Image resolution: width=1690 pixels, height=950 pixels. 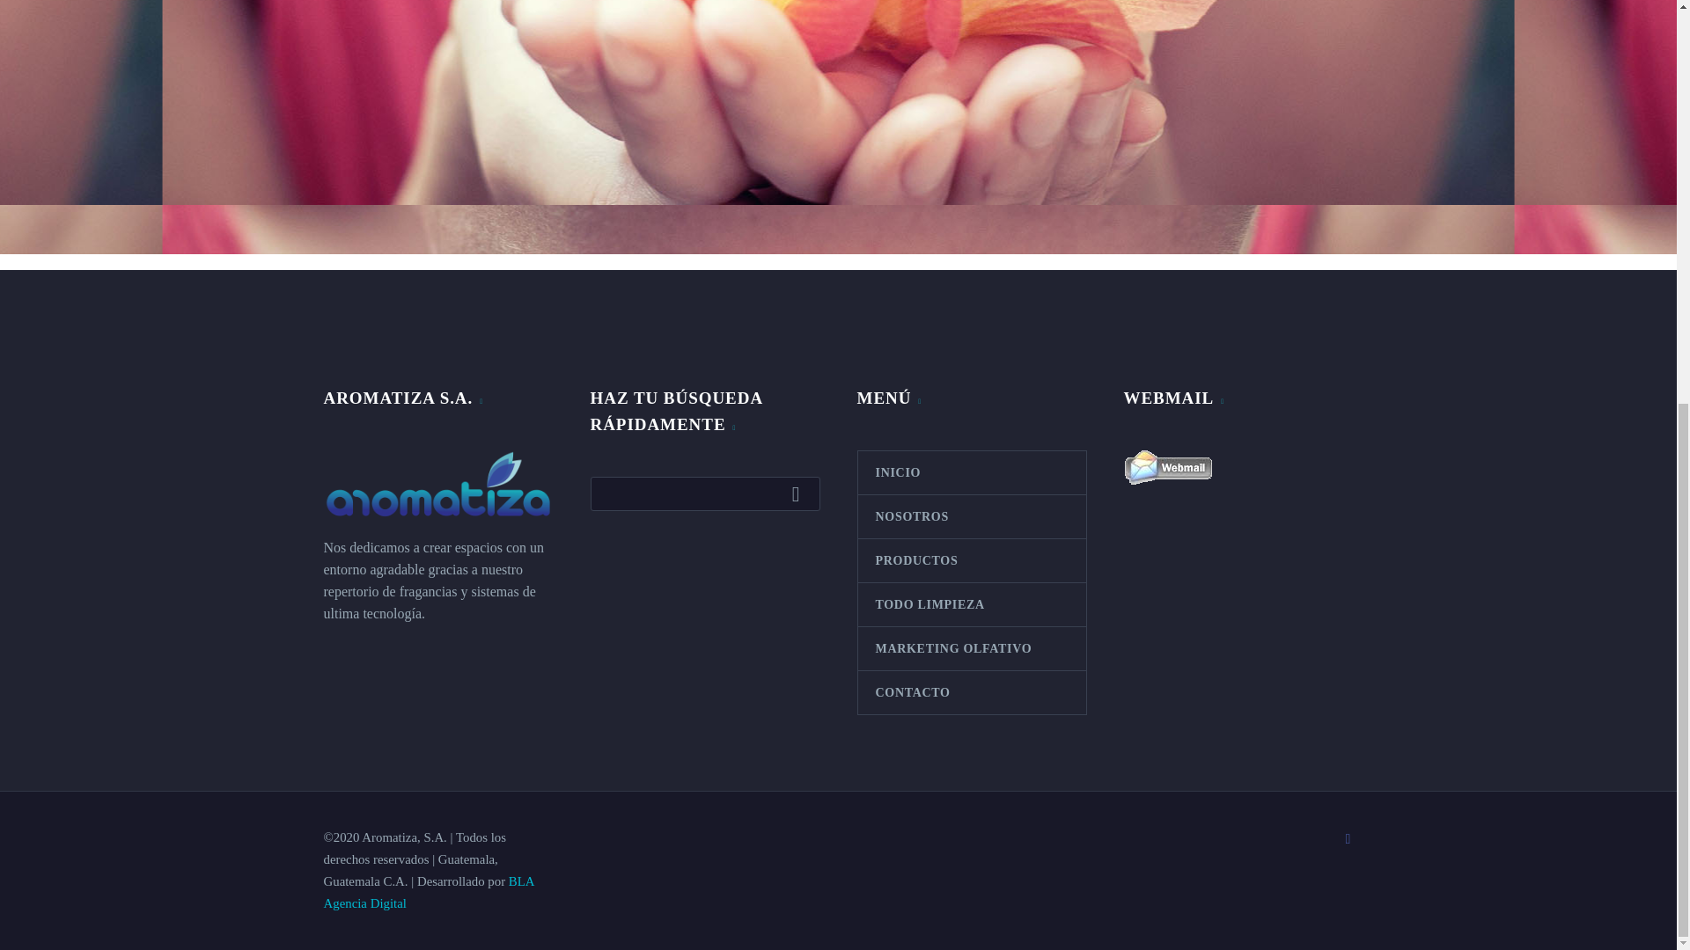 What do you see at coordinates (970, 604) in the screenshot?
I see `TODO LIMPIEZA` at bounding box center [970, 604].